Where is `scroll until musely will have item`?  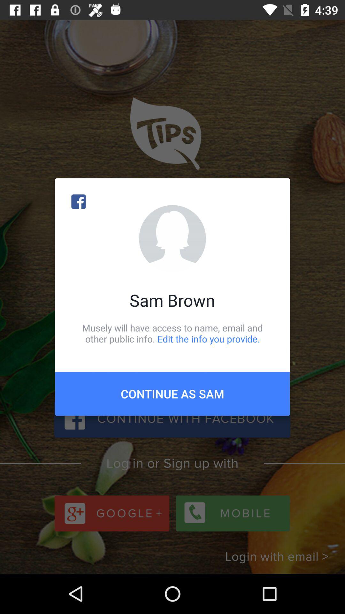
scroll until musely will have item is located at coordinates (172, 333).